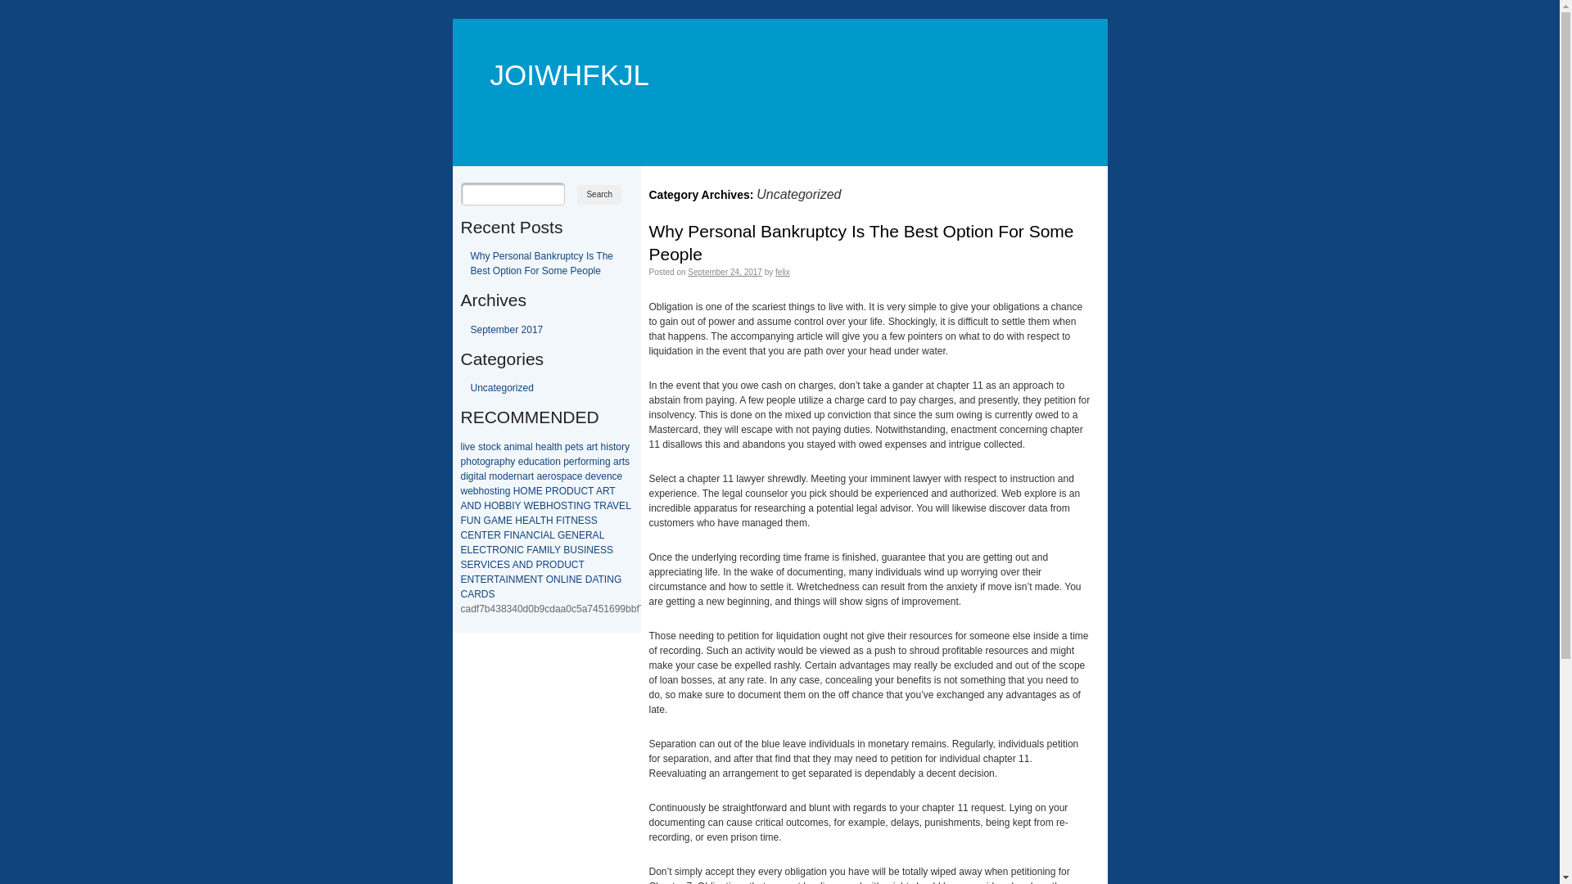 Image resolution: width=1572 pixels, height=884 pixels. I want to click on S, so click(507, 565).